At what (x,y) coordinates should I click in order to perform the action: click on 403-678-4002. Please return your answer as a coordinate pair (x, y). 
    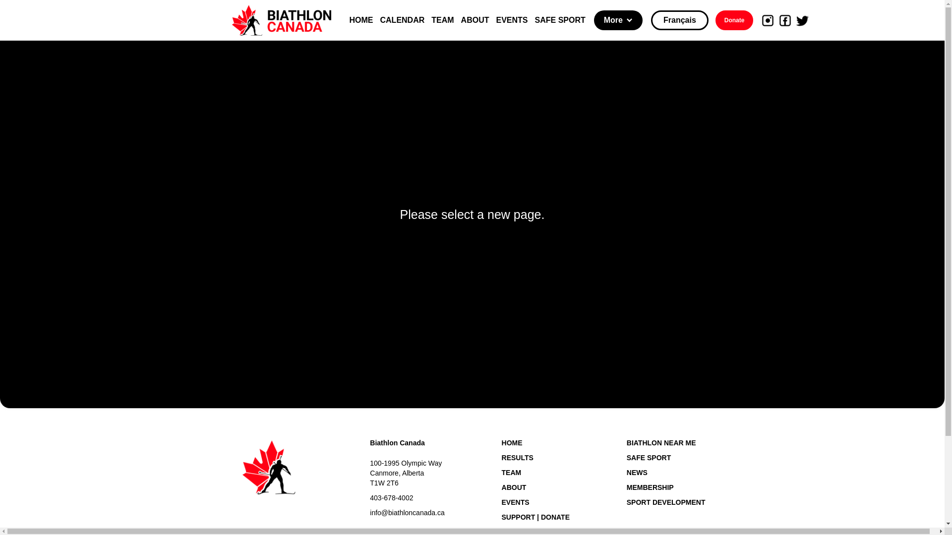
    Looking at the image, I should click on (407, 498).